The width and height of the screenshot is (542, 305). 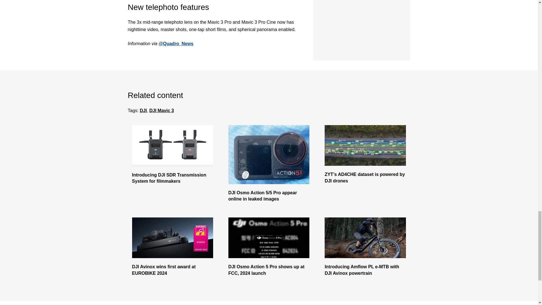 I want to click on DJI Mavic 3, so click(x=161, y=110).